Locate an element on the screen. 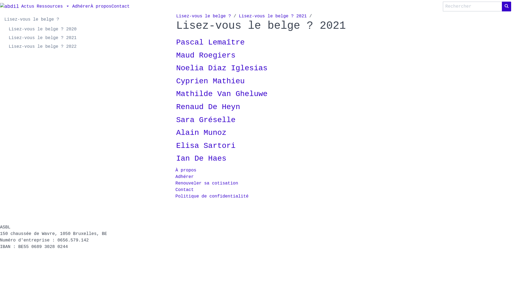  Contact is located at coordinates (121, 7).